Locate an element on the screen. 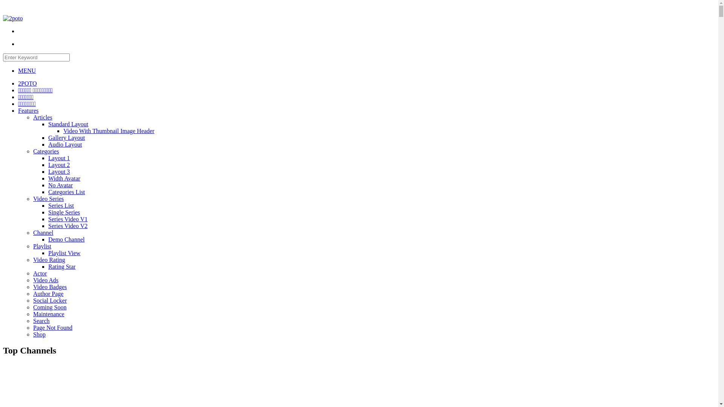 This screenshot has width=724, height=407. Categories List is located at coordinates (66, 192).